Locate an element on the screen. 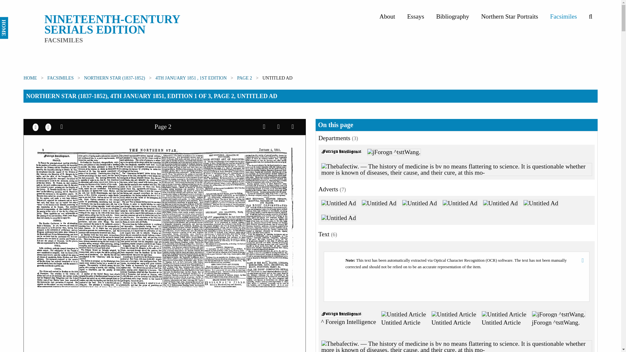 Image resolution: width=626 pixels, height=352 pixels. Search is located at coordinates (590, 16).